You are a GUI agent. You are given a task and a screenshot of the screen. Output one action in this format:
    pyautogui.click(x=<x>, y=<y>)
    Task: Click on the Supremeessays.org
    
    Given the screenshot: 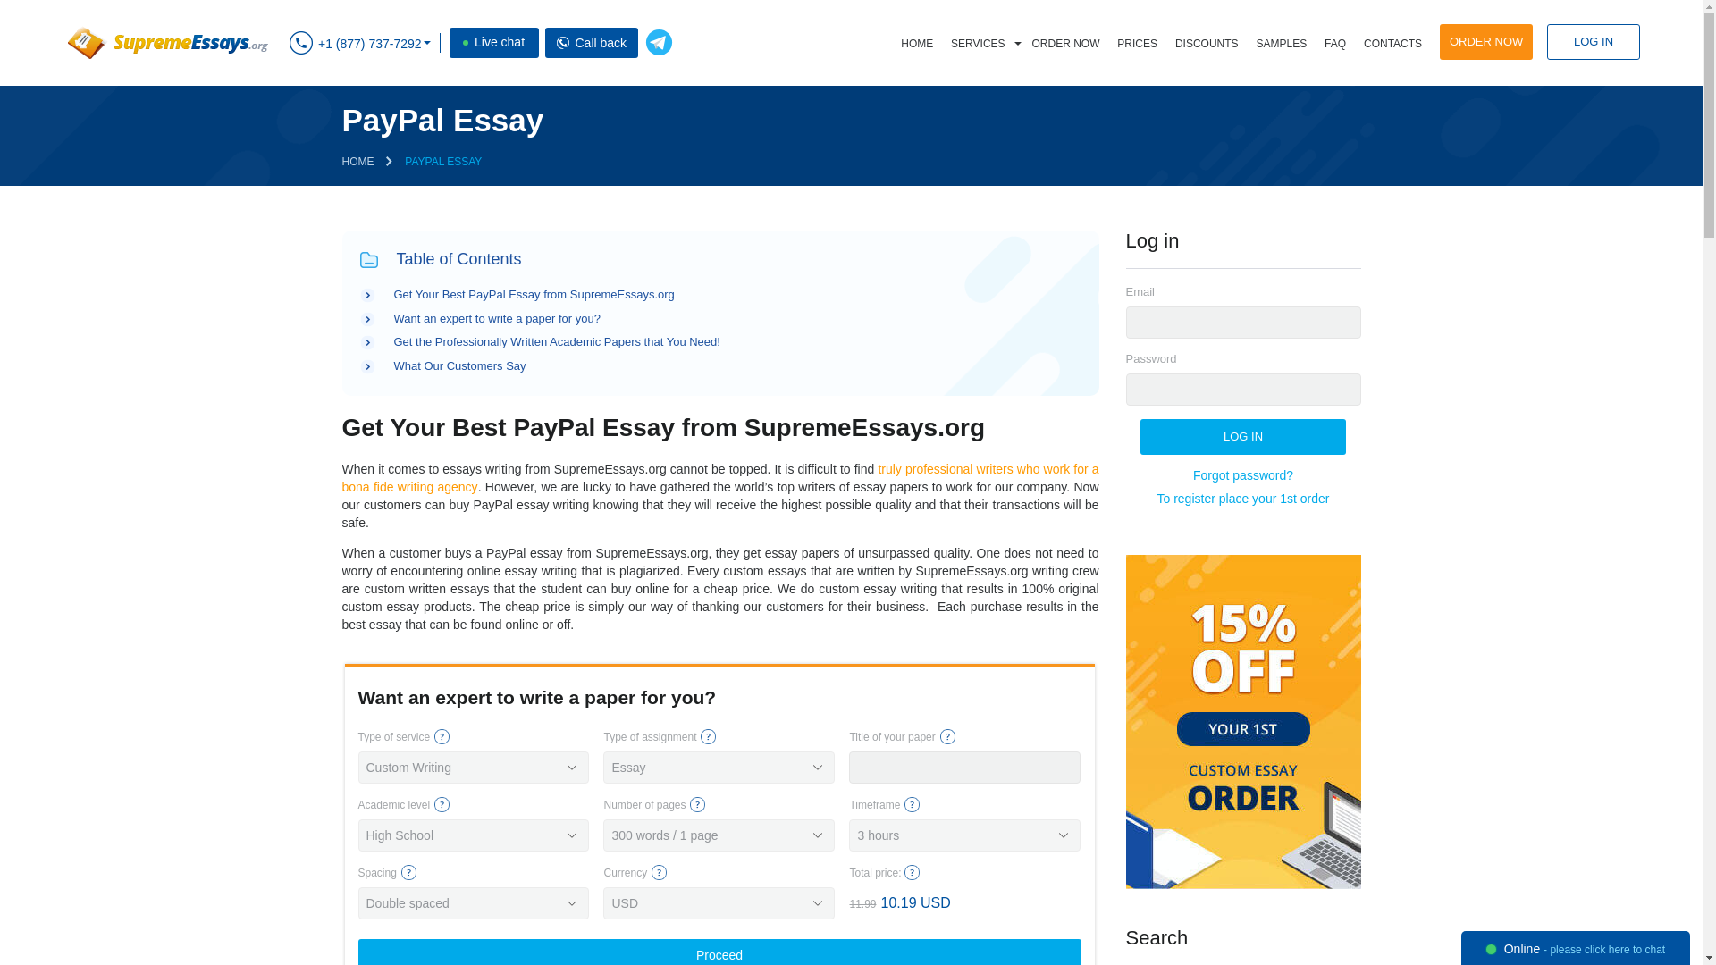 What is the action you would take?
    pyautogui.click(x=169, y=43)
    